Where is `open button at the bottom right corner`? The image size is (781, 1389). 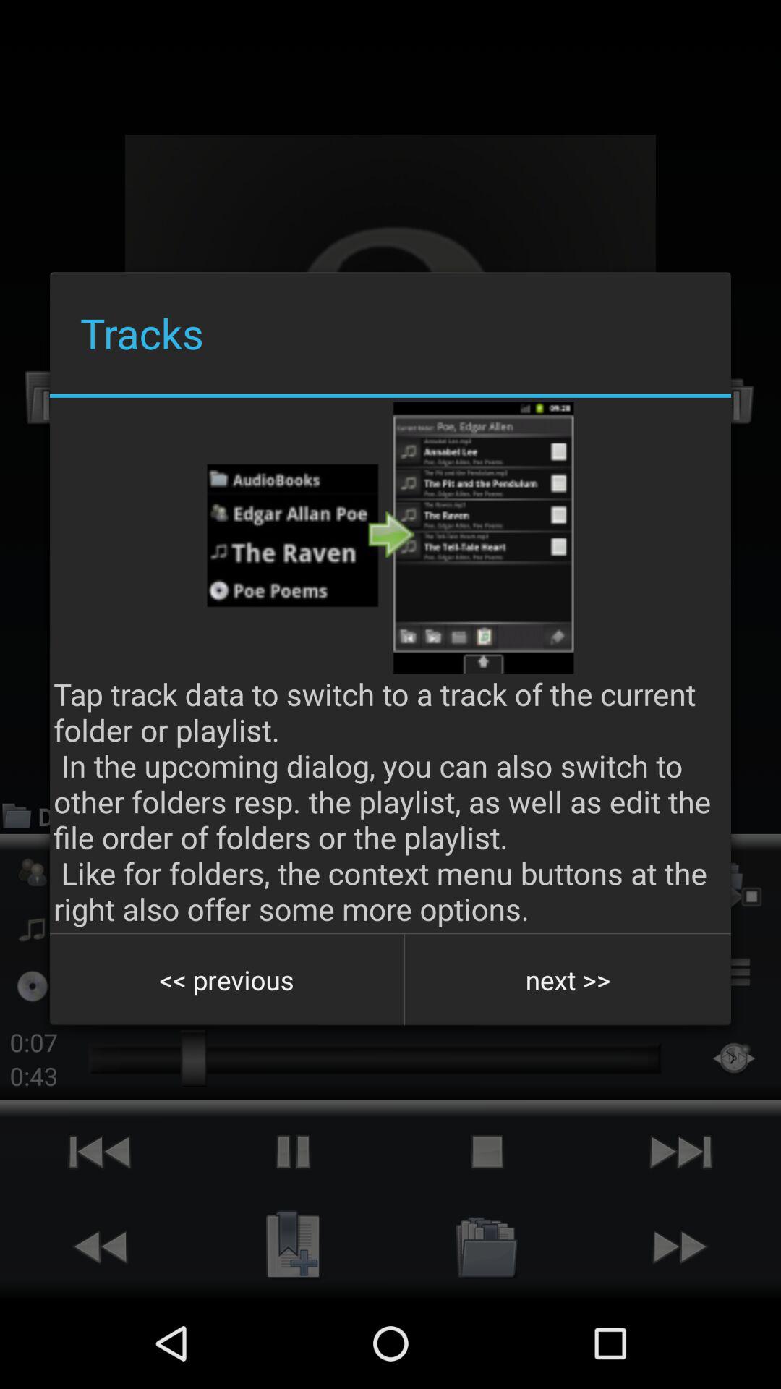 open button at the bottom right corner is located at coordinates (568, 980).